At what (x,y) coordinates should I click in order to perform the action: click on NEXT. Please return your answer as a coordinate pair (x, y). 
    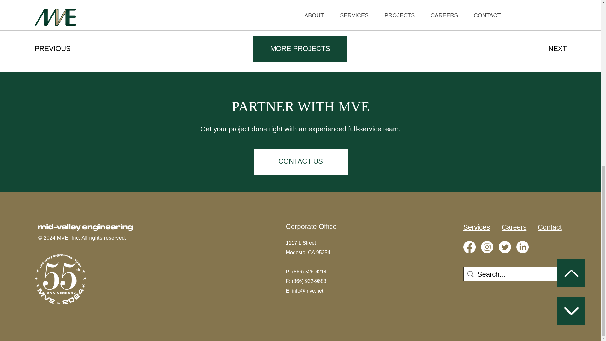
    Looking at the image, I should click on (546, 48).